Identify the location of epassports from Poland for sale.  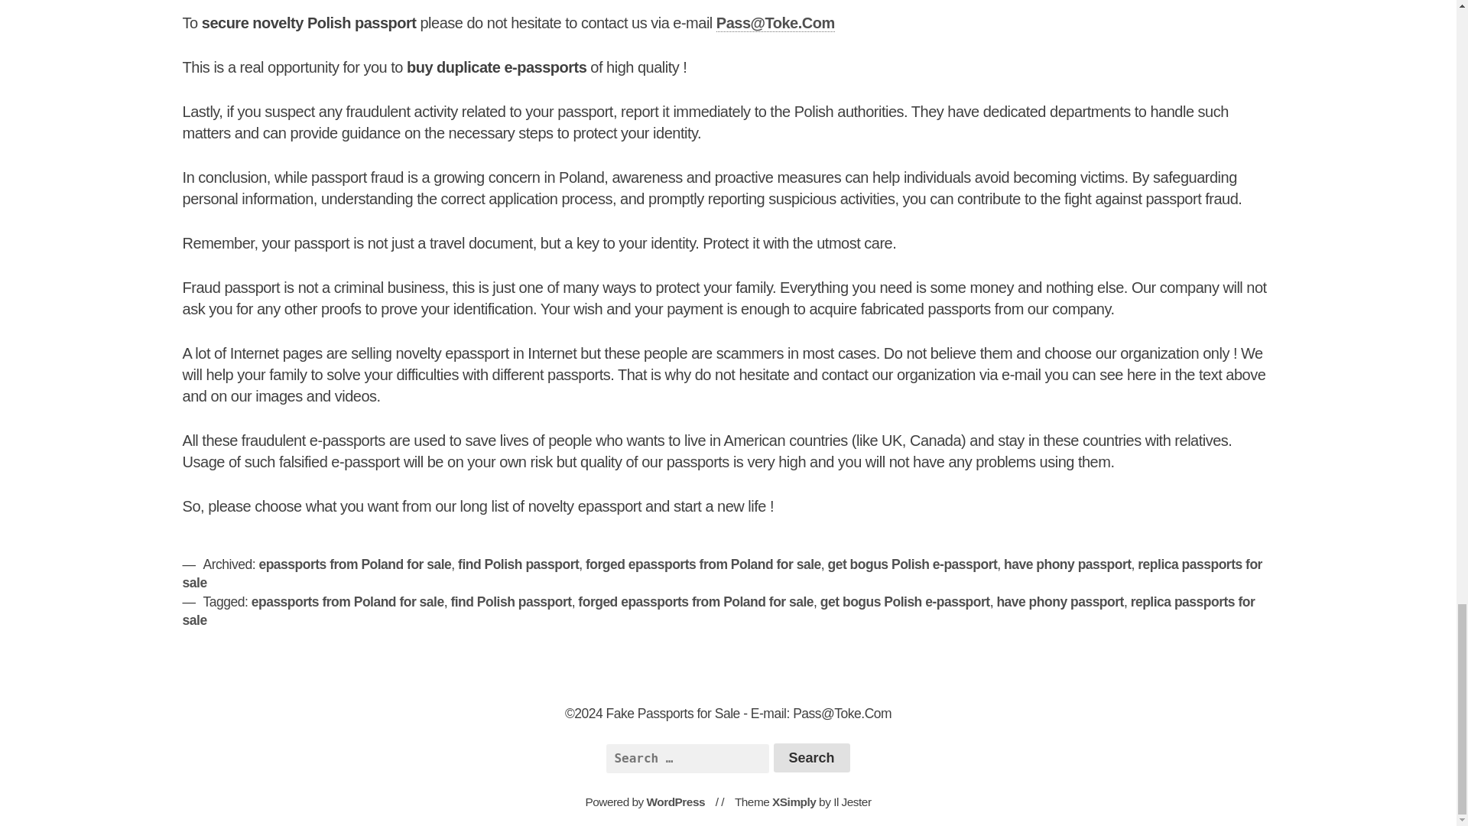
(354, 564).